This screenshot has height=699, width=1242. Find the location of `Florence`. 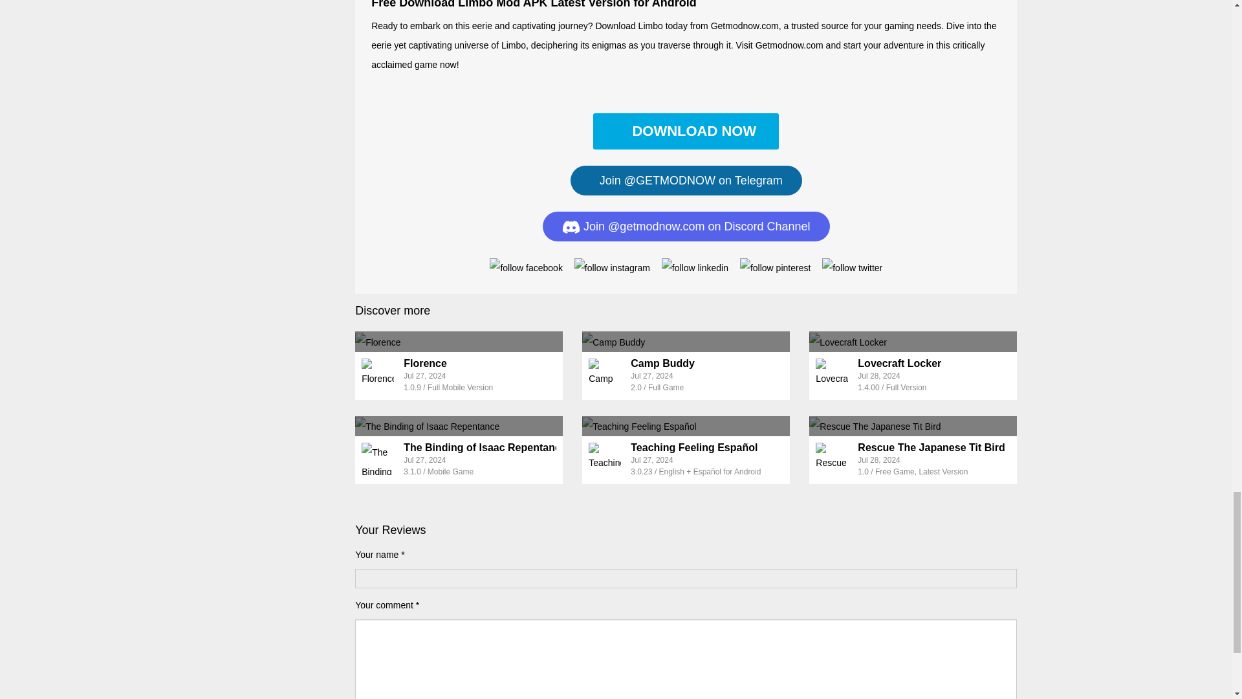

Florence is located at coordinates (426, 363).